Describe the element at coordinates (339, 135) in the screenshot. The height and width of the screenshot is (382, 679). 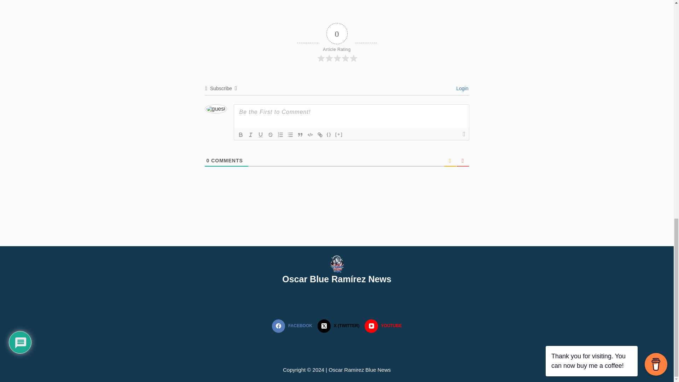
I see `Spoiler` at that location.